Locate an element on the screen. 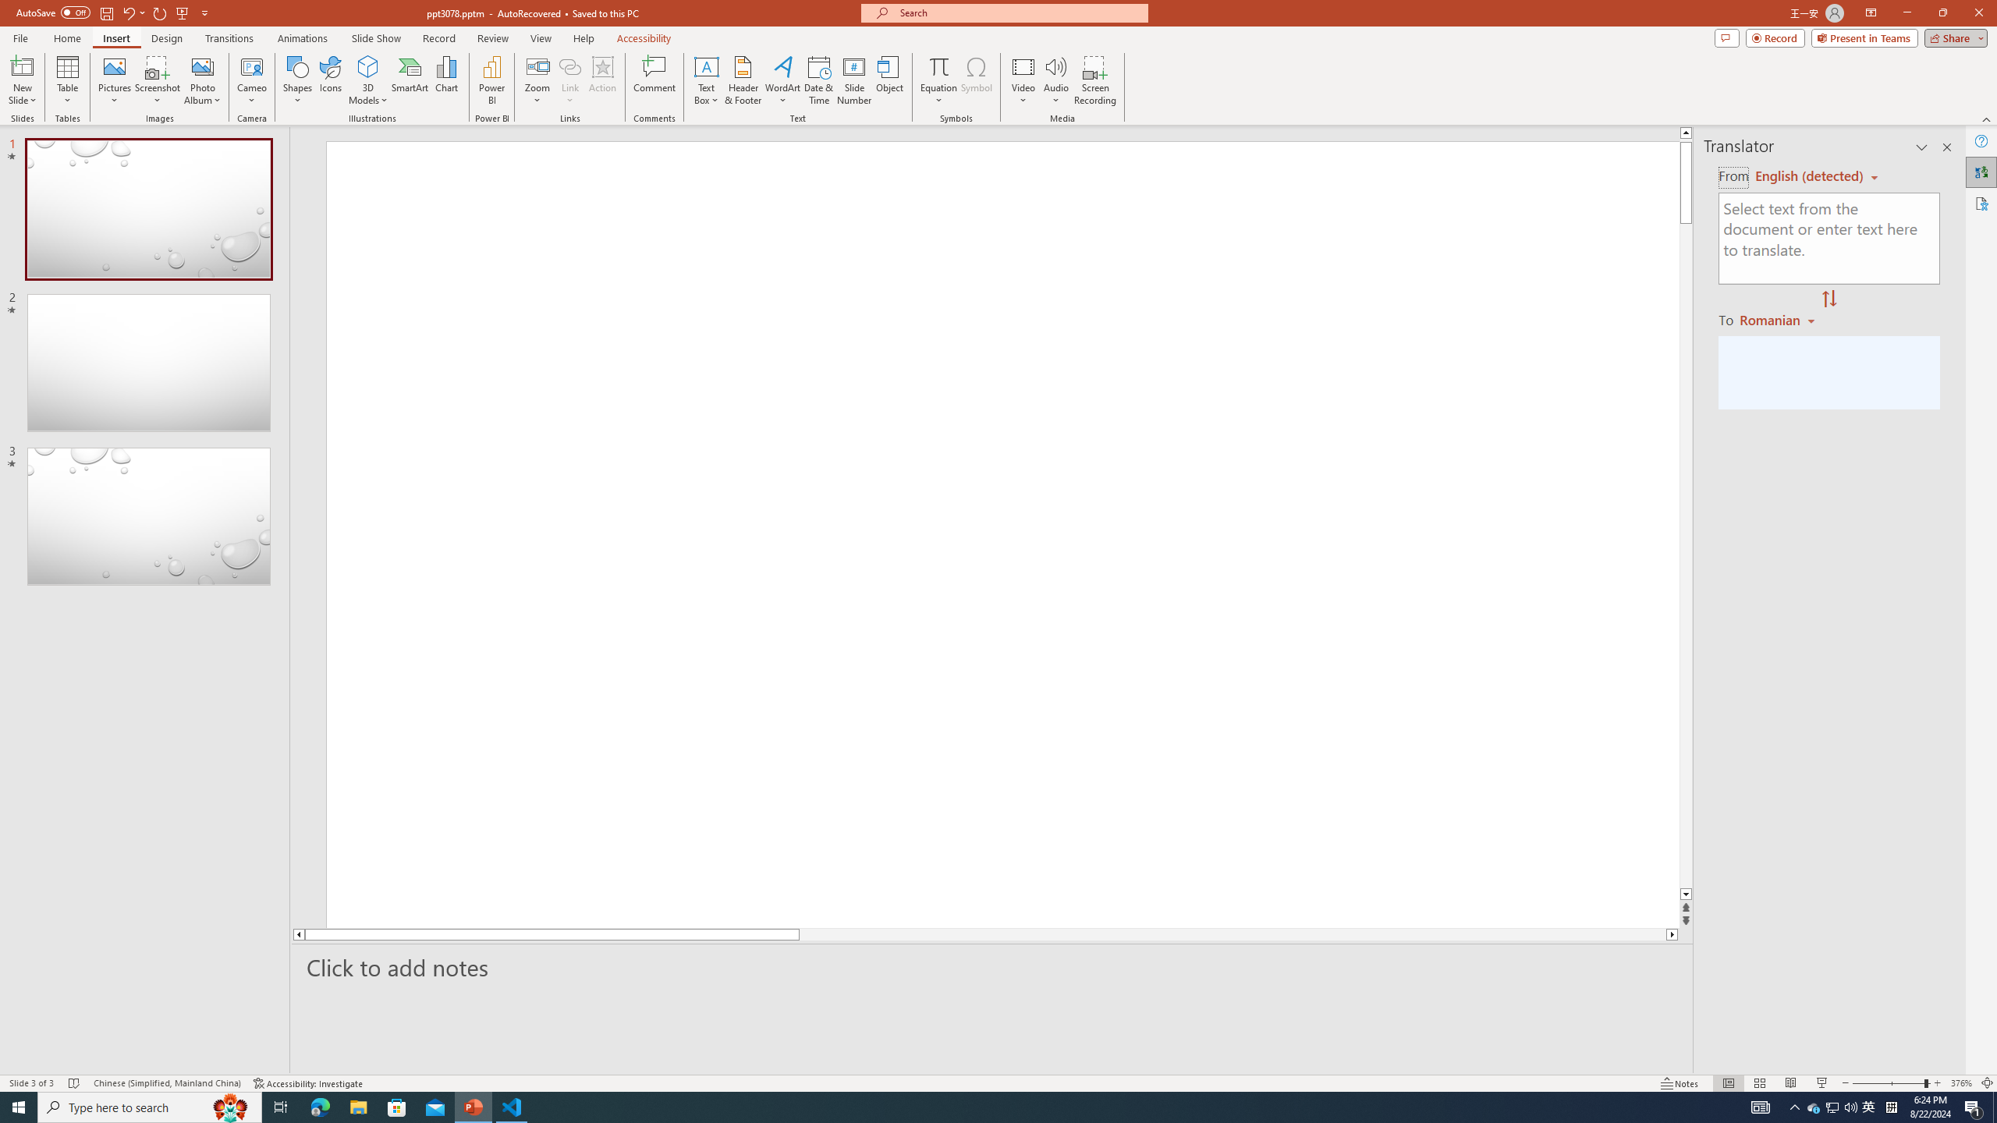  Chart... is located at coordinates (446, 80).